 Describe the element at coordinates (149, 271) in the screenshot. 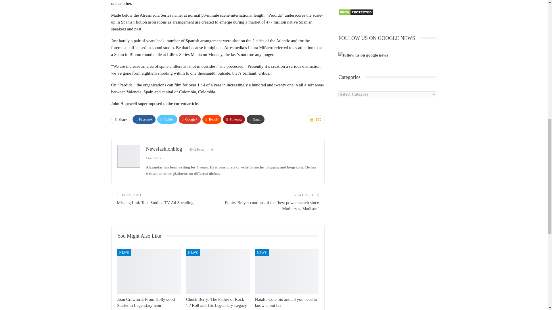

I see `Joan Crawford: From Hollywood Starlet to Legendary Icon` at that location.